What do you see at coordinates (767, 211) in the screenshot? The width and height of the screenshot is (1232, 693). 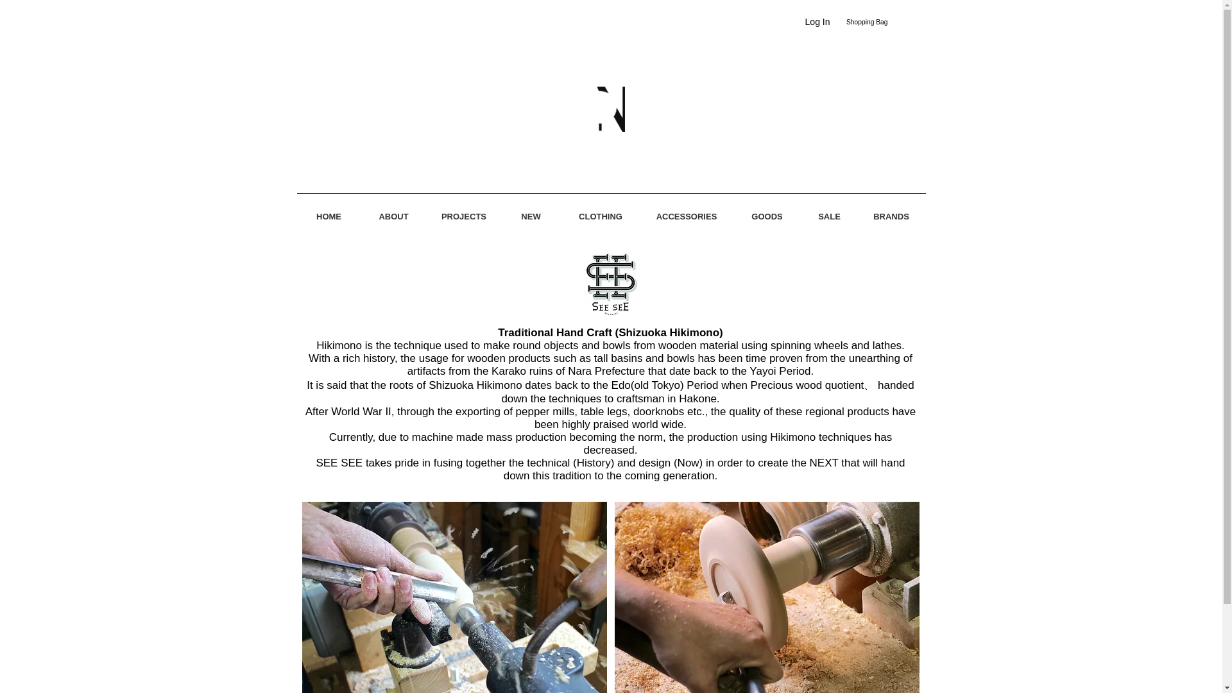 I see `GOODS` at bounding box center [767, 211].